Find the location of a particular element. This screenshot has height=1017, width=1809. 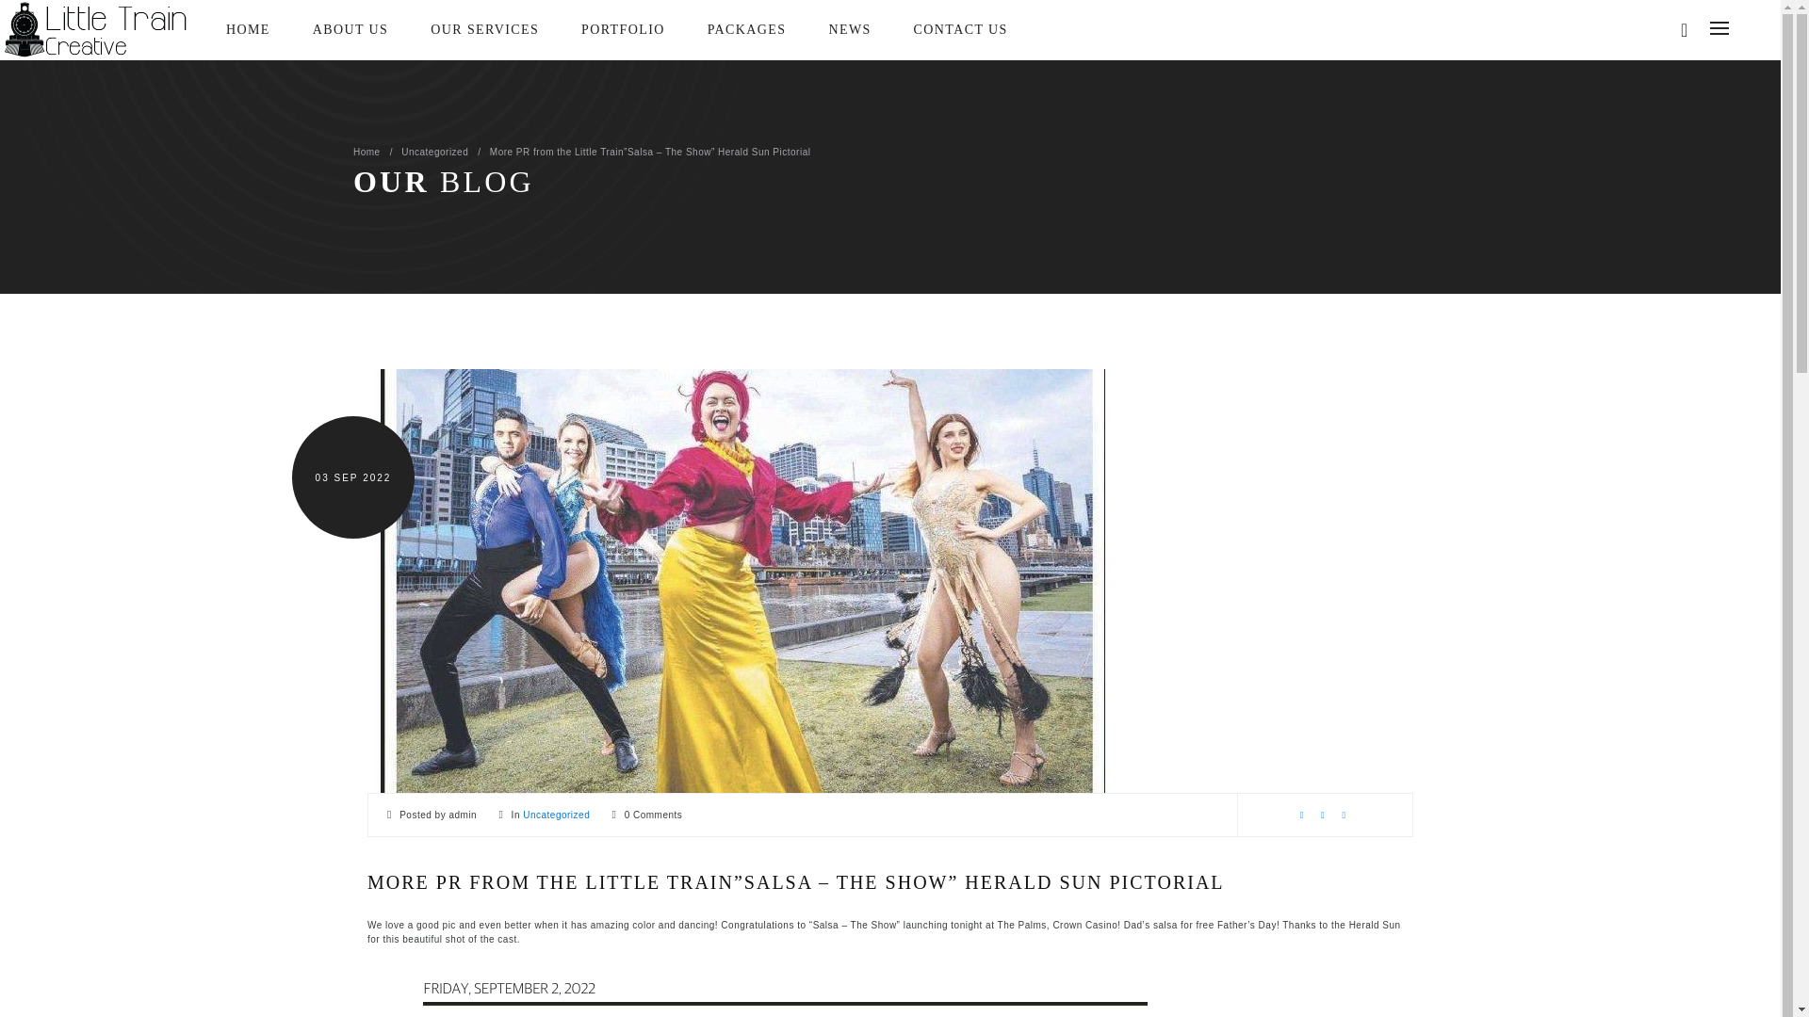

PORTFOLIO is located at coordinates (623, 28).